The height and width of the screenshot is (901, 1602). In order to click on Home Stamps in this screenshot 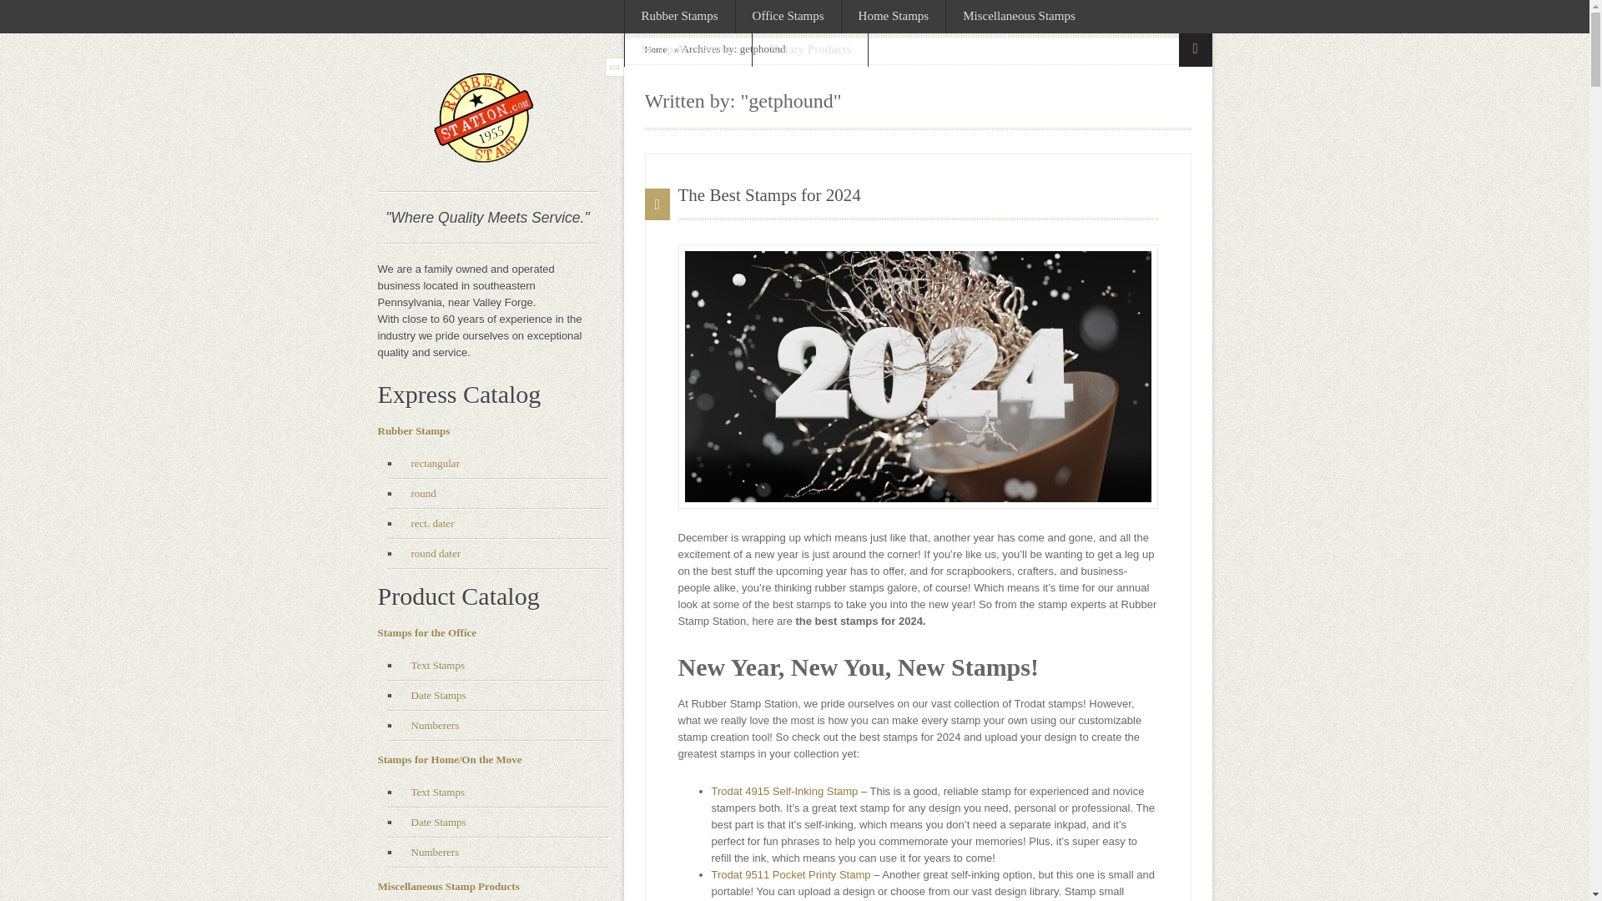, I will do `click(894, 17)`.